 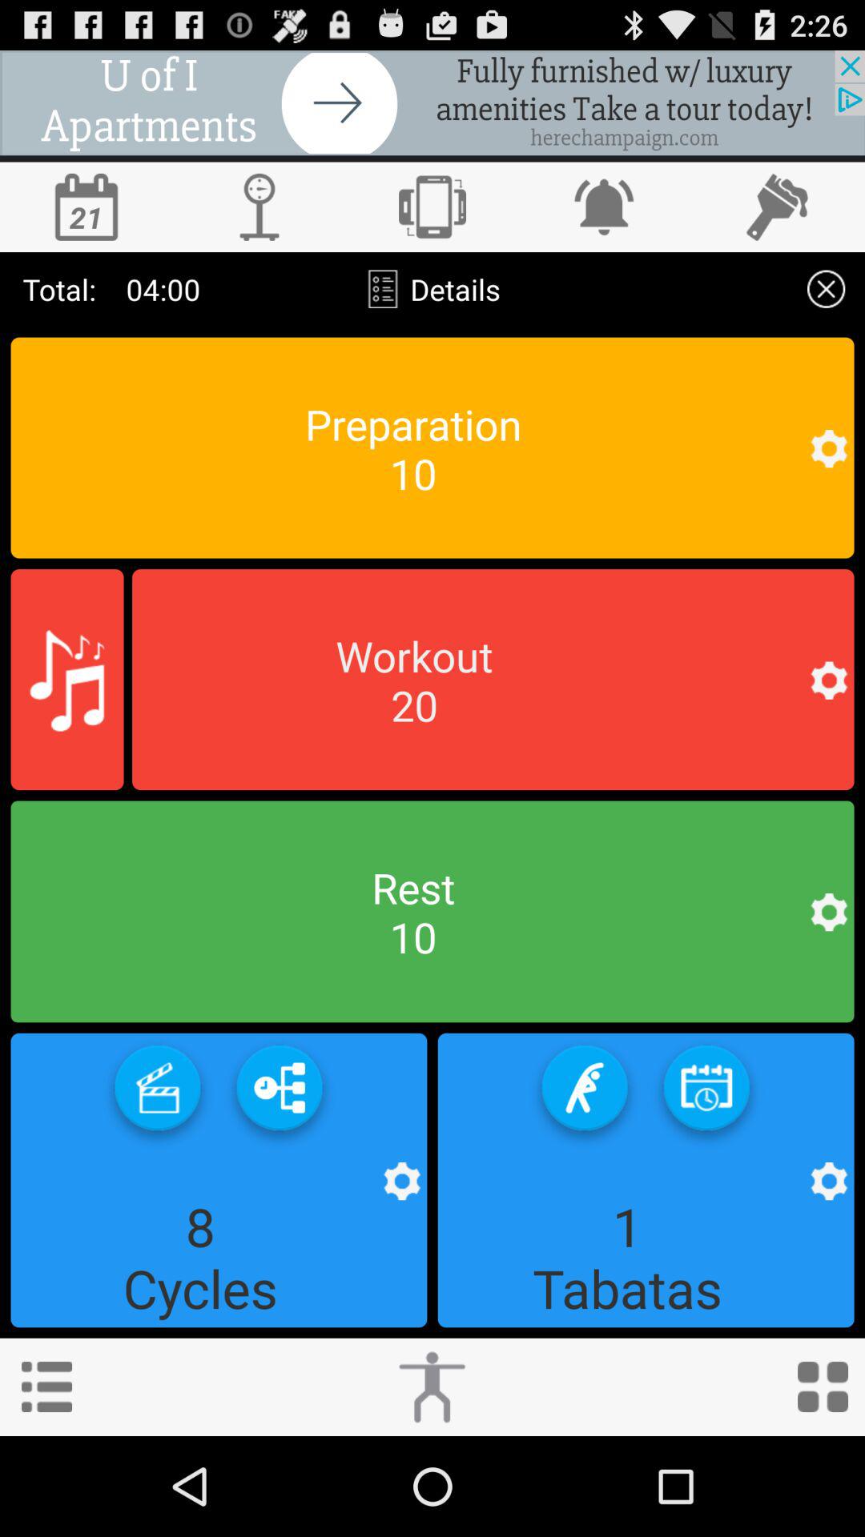 What do you see at coordinates (605, 207) in the screenshot?
I see `select the alarm option` at bounding box center [605, 207].